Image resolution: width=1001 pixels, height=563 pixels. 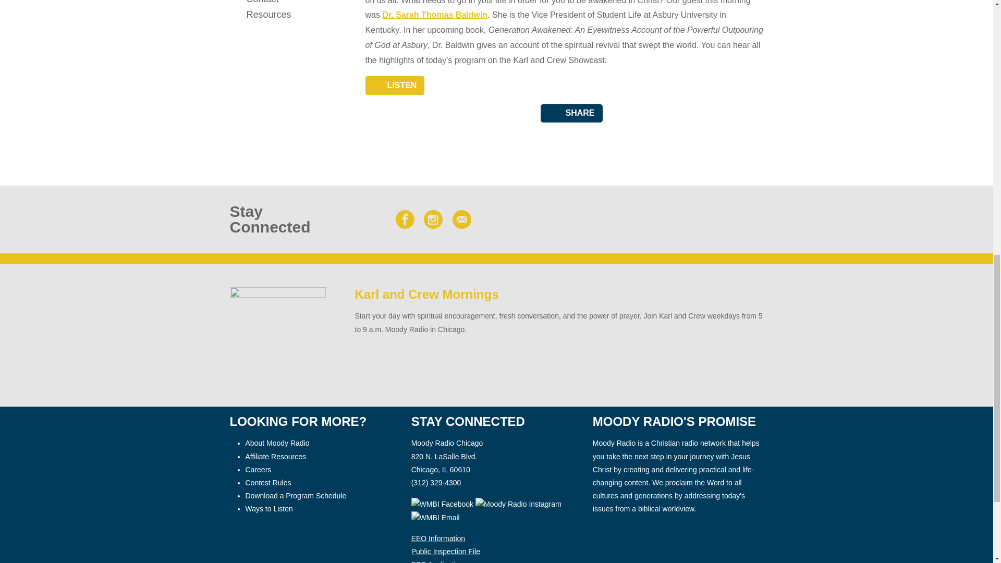 What do you see at coordinates (519, 504) in the screenshot?
I see `Moody Radio's Karl and Crew Instagram` at bounding box center [519, 504].